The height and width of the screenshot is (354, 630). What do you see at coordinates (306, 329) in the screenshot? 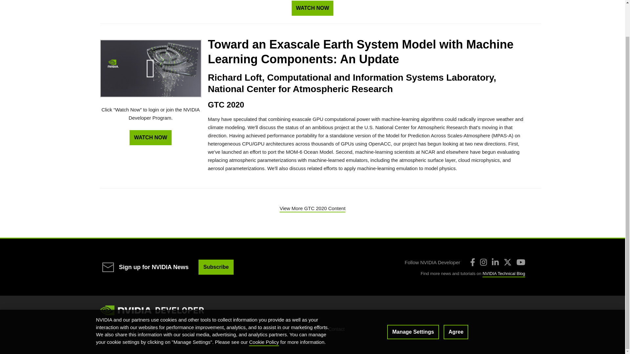
I see `Cookie Policy` at bounding box center [306, 329].